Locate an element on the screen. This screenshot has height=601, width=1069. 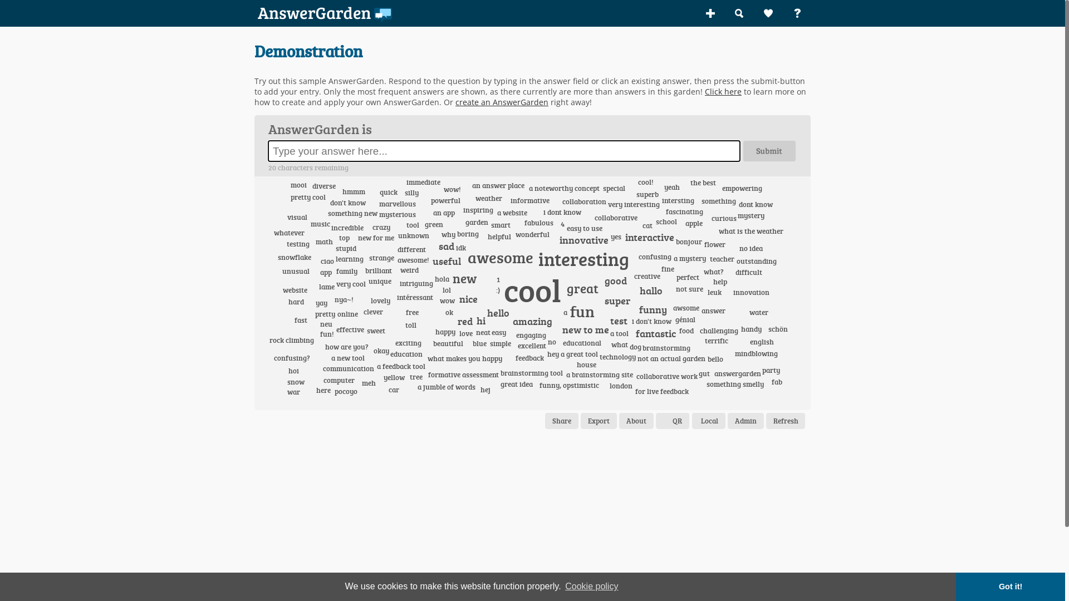
create an AnswerGarden is located at coordinates (502, 102).